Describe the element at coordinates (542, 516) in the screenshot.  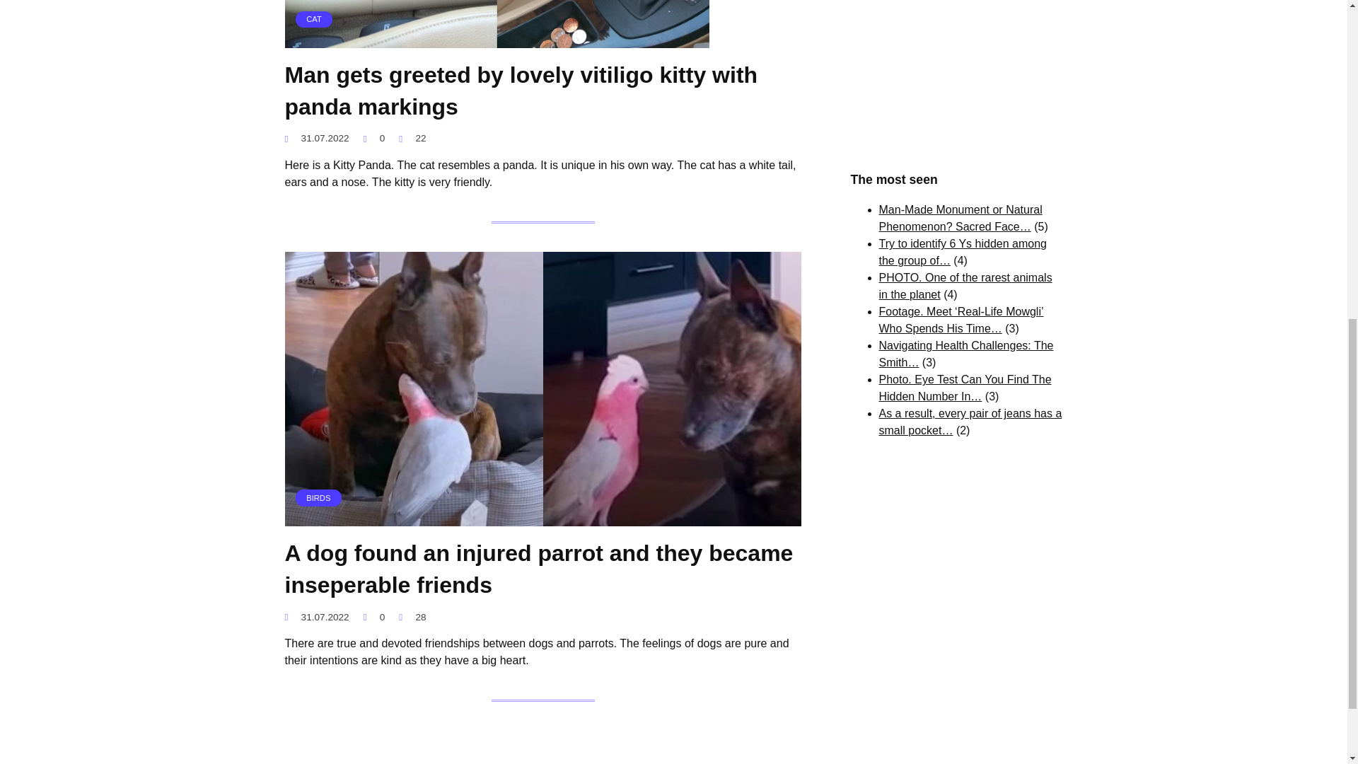
I see `BIRDS` at that location.